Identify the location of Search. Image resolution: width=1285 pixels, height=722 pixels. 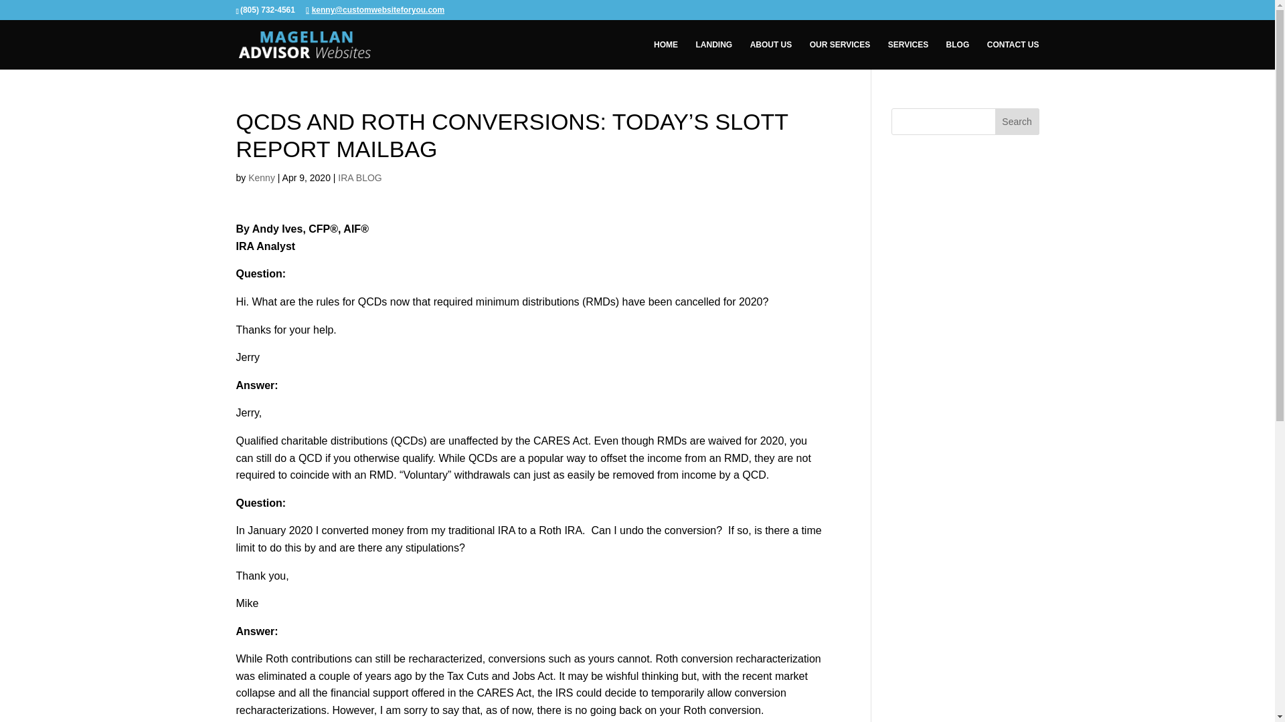
(1017, 122).